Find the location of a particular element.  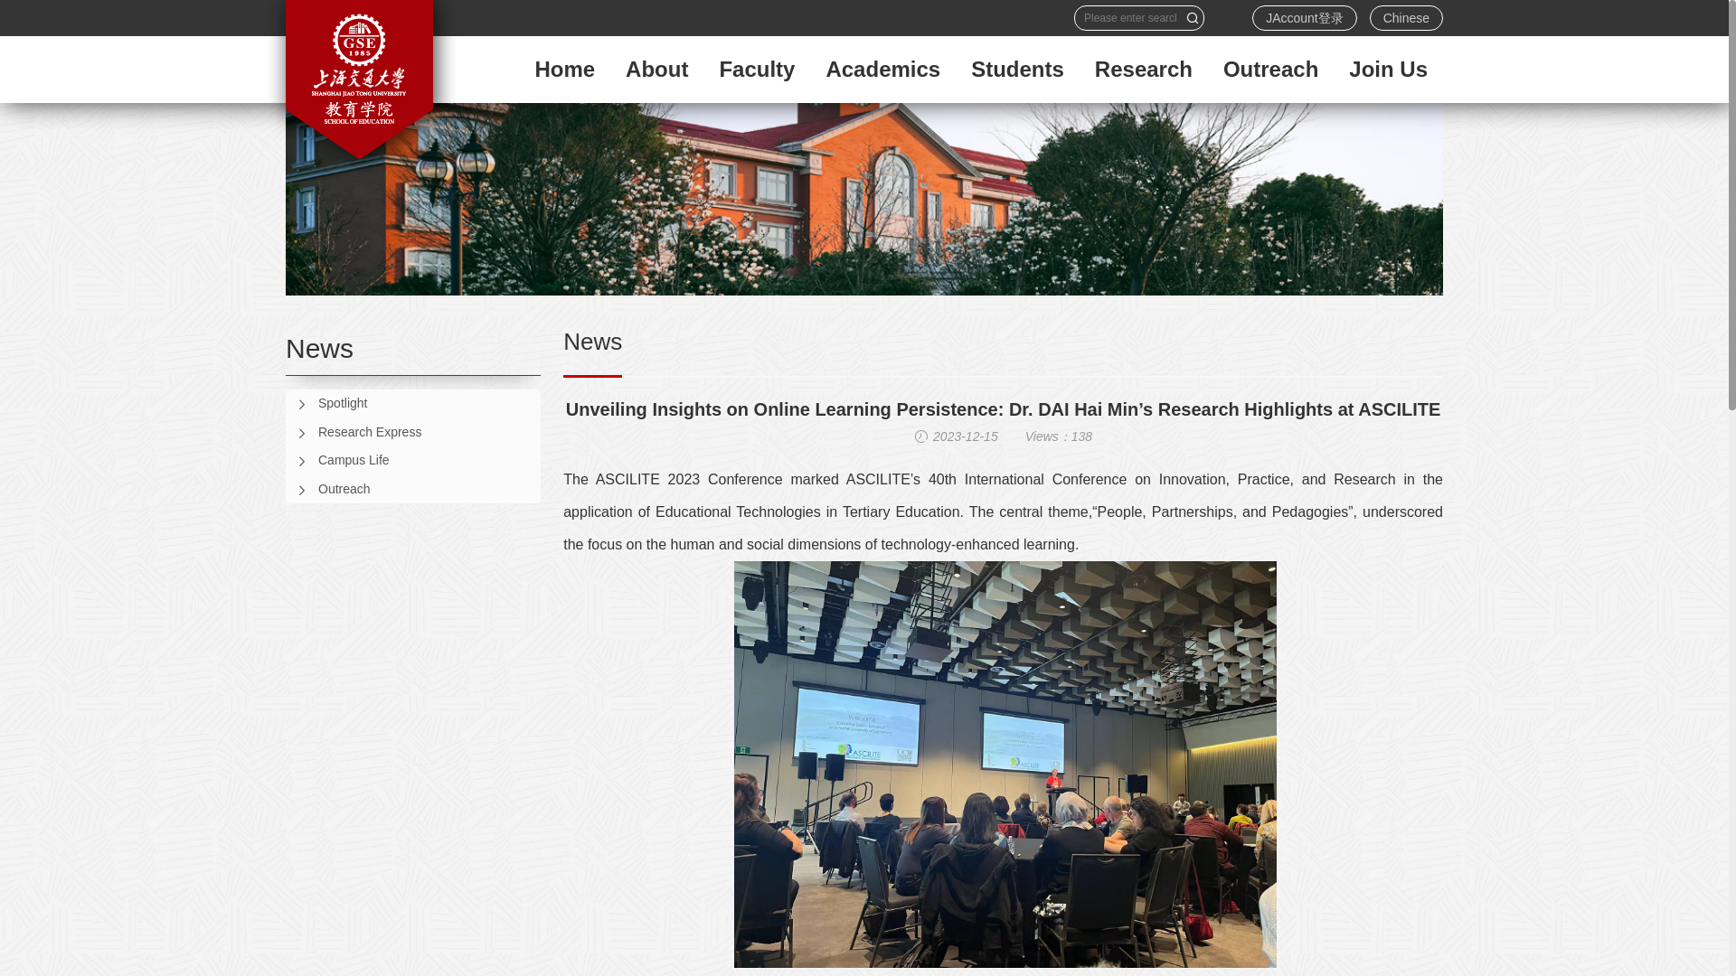

Academics is located at coordinates (882, 69).